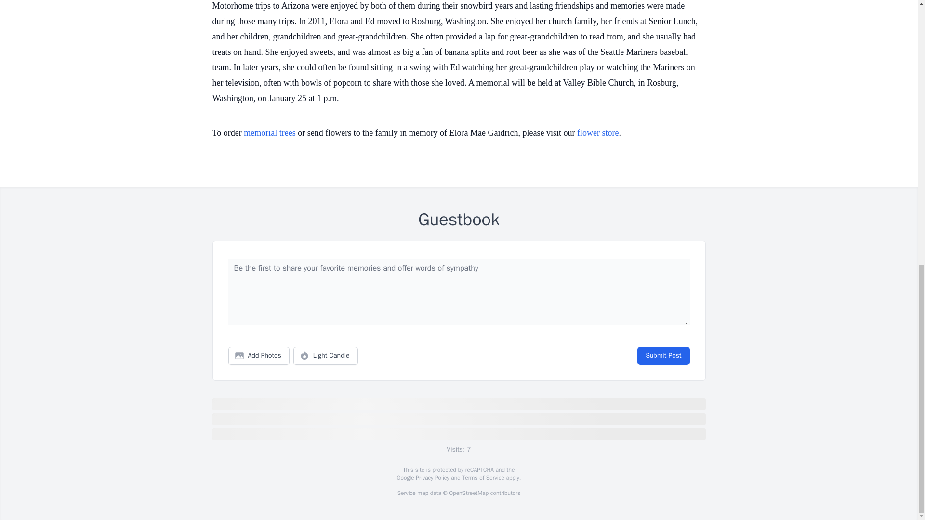  I want to click on OpenStreetMap, so click(468, 493).